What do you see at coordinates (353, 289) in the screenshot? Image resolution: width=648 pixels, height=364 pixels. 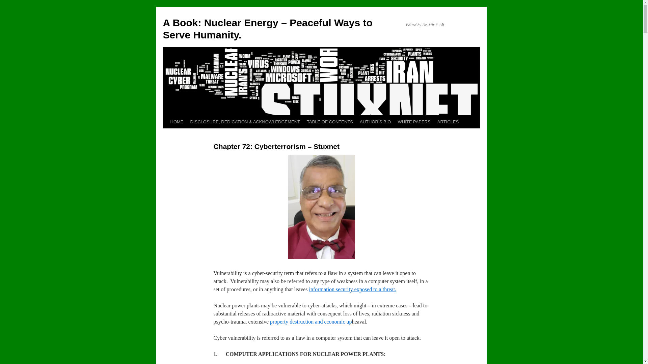 I see `information security exposed to a threat.` at bounding box center [353, 289].